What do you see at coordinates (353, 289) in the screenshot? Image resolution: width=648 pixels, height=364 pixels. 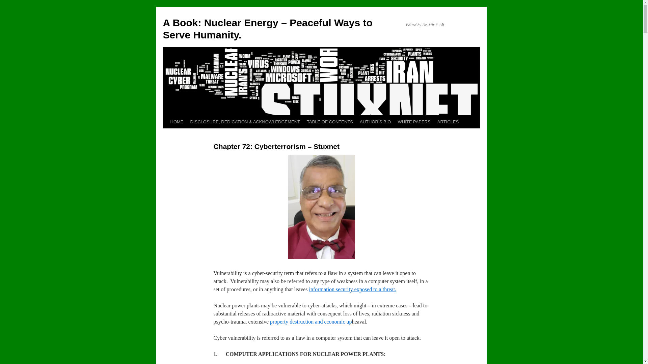 I see `information security exposed to a threat.` at bounding box center [353, 289].